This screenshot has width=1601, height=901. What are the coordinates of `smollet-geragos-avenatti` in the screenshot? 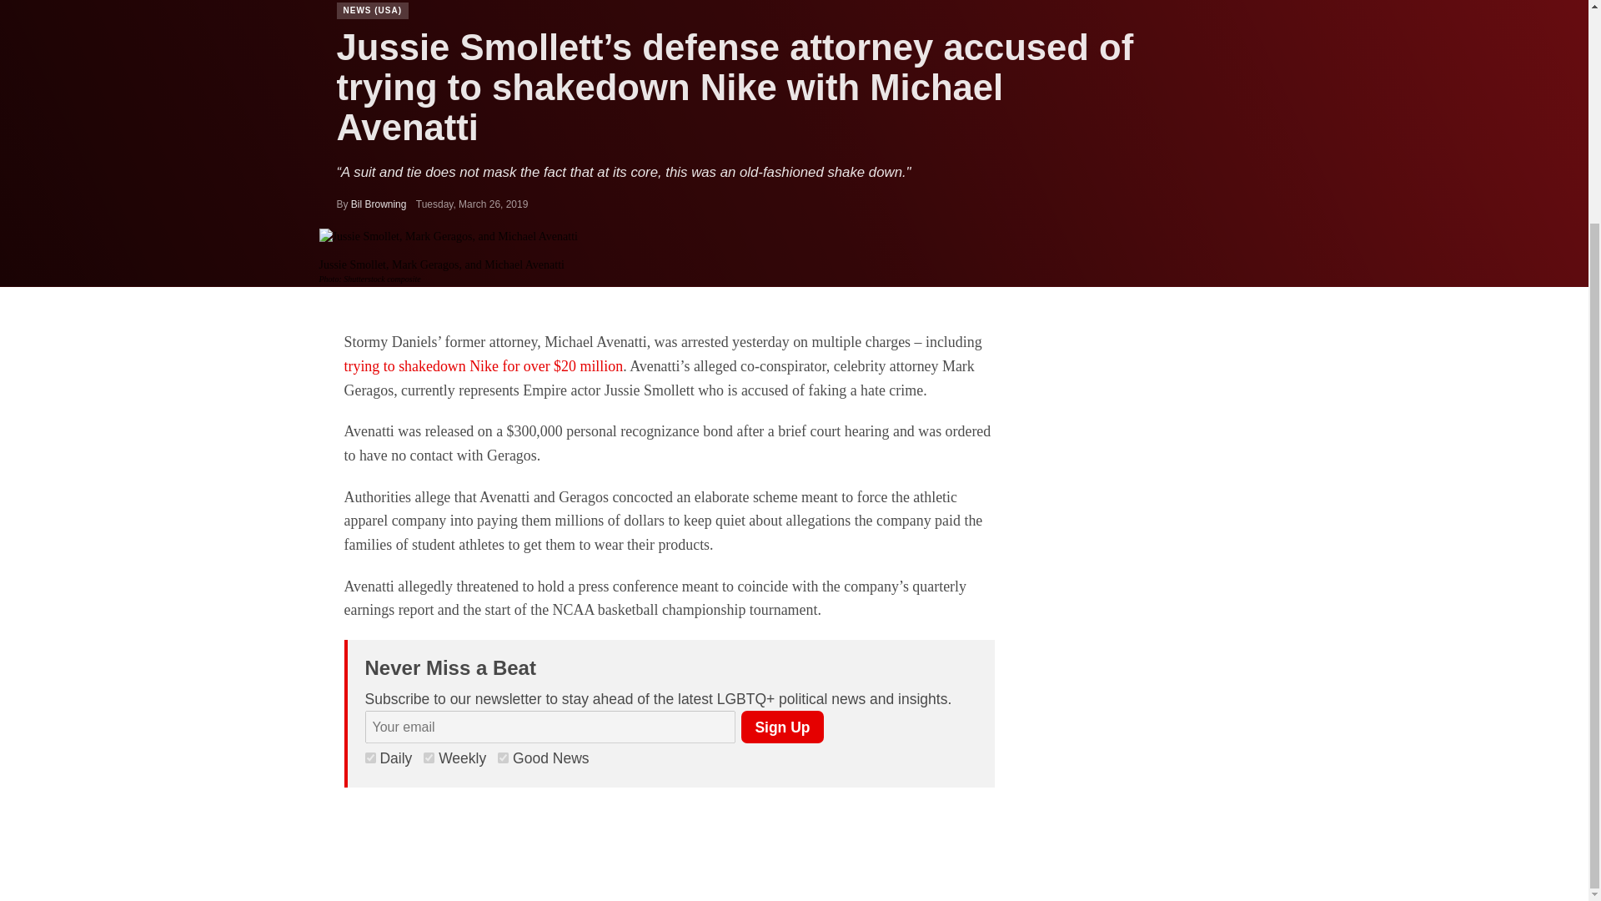 It's located at (447, 237).